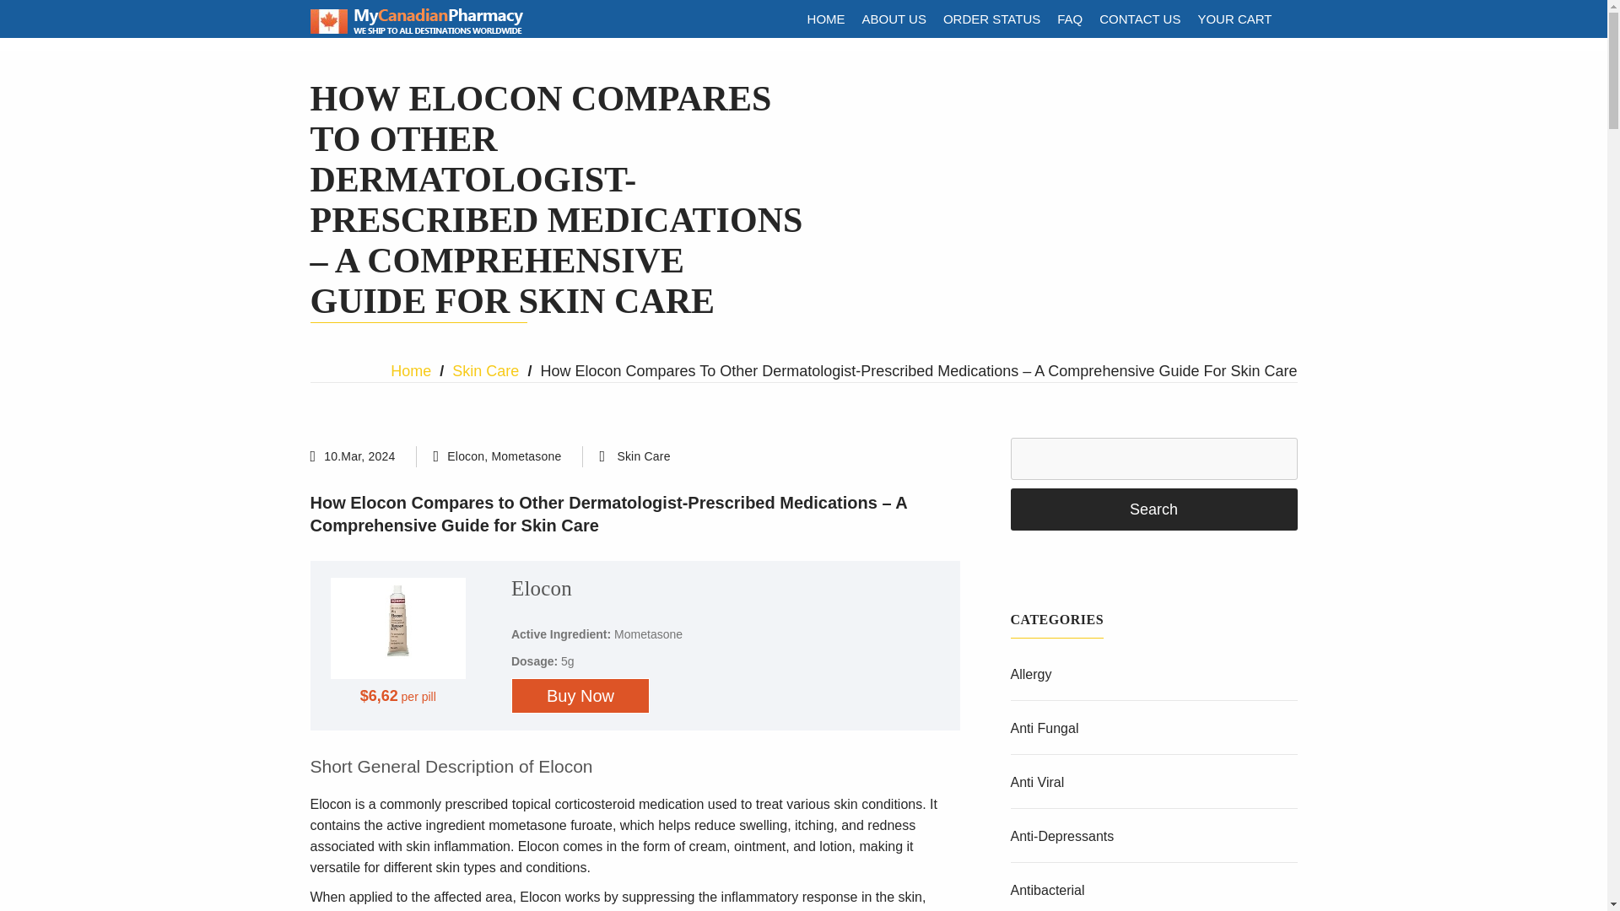  What do you see at coordinates (484, 371) in the screenshot?
I see `Skin Care` at bounding box center [484, 371].